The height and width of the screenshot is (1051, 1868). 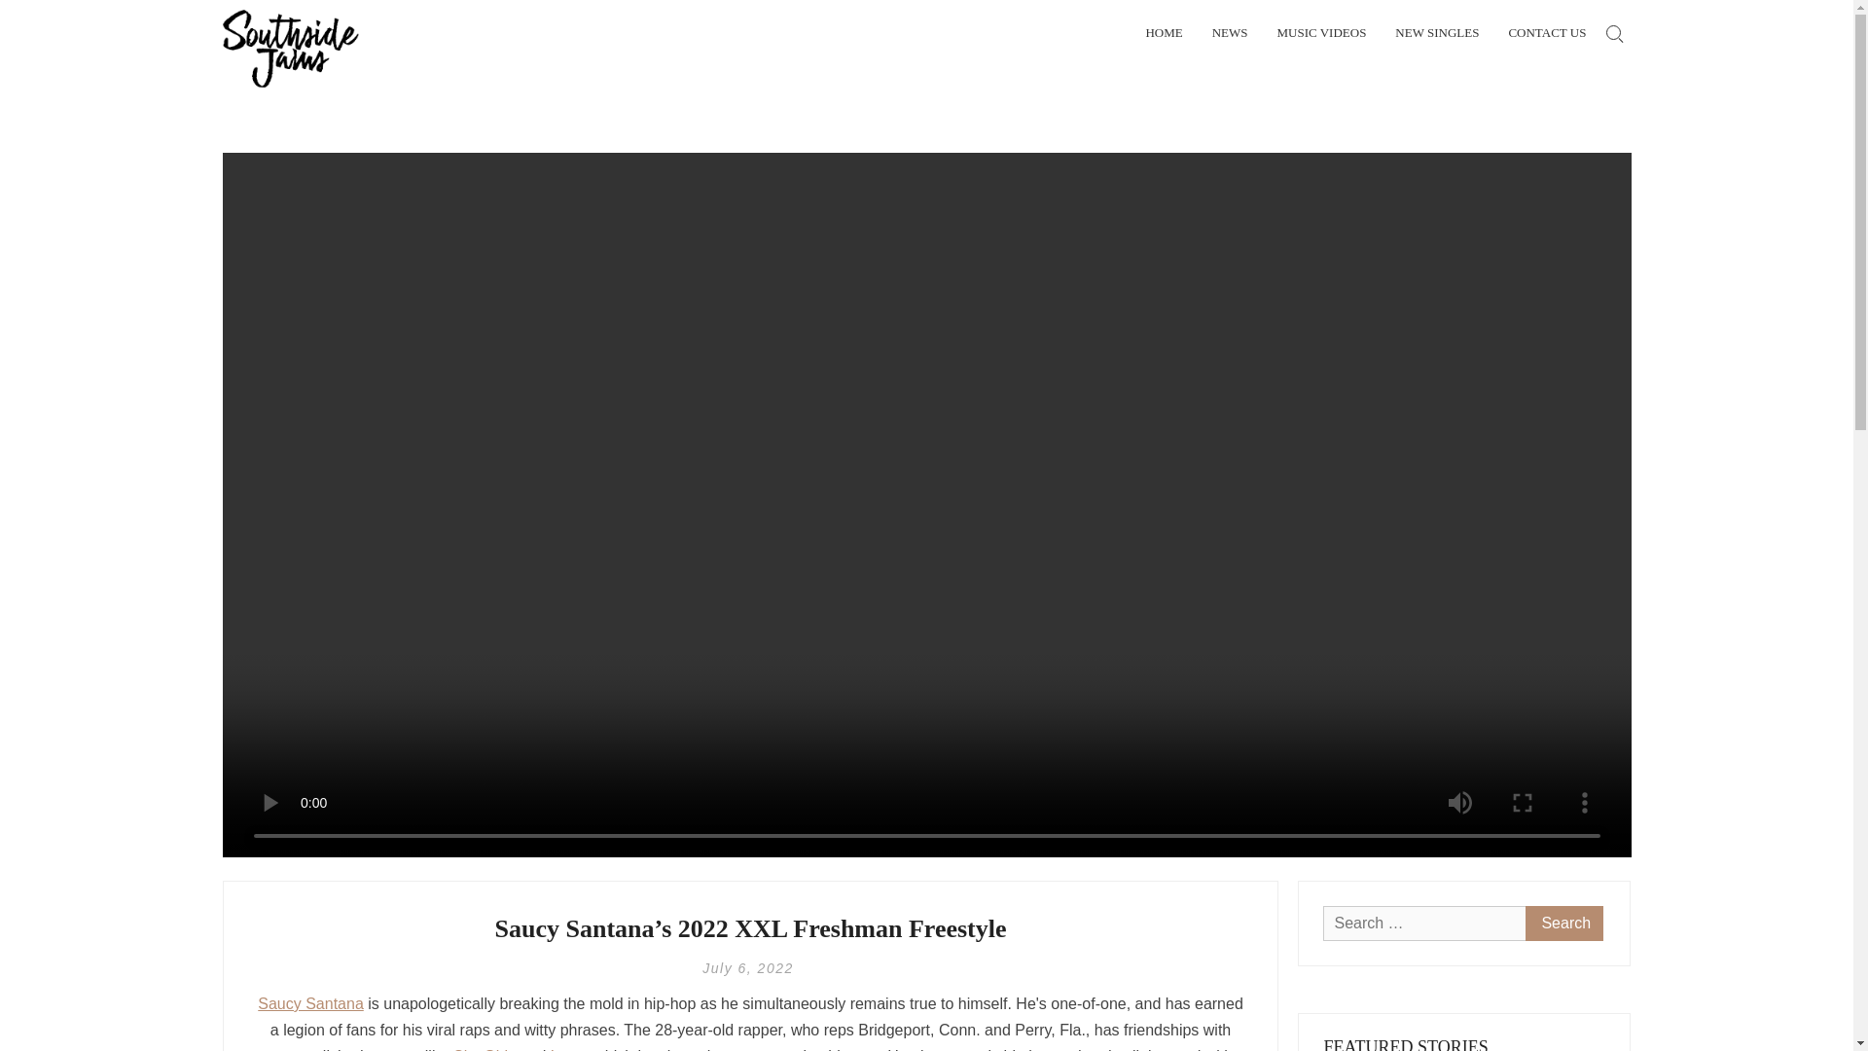 I want to click on CONTACT US, so click(x=1547, y=33).